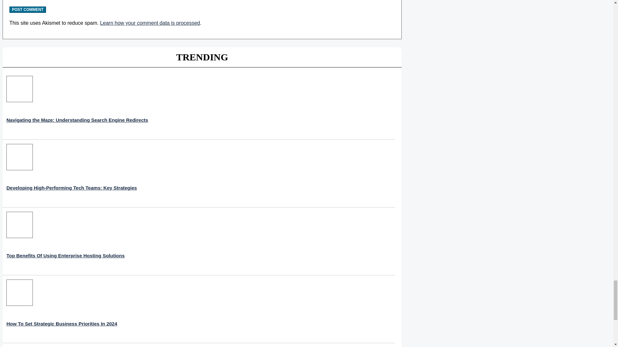 Image resolution: width=618 pixels, height=347 pixels. I want to click on Developing High-Performing Tech Teams: Key Strategies, so click(71, 173).